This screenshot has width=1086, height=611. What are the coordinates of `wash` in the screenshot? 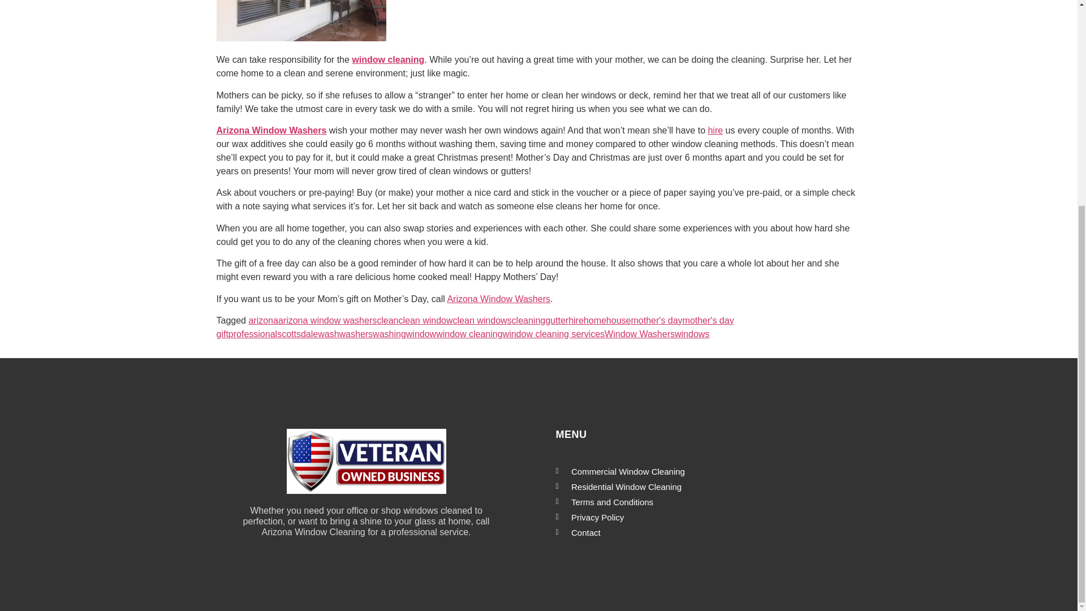 It's located at (328, 334).